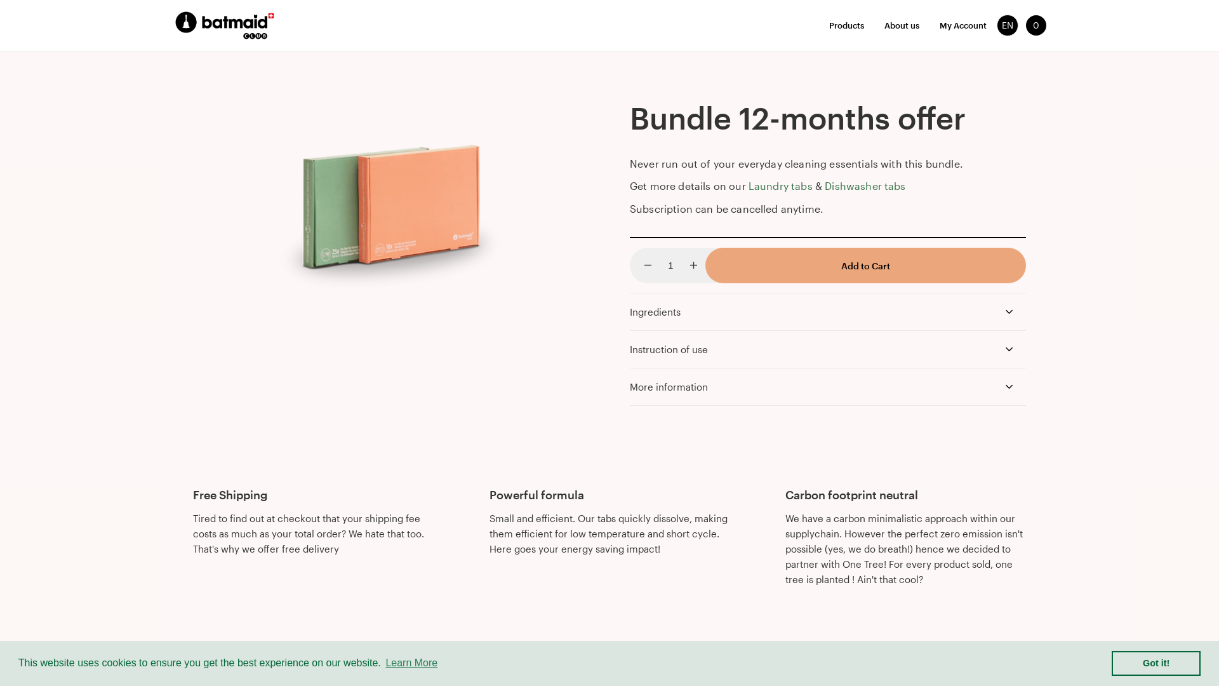 The image size is (1219, 686). Describe the element at coordinates (1156, 663) in the screenshot. I see `Got it!` at that location.